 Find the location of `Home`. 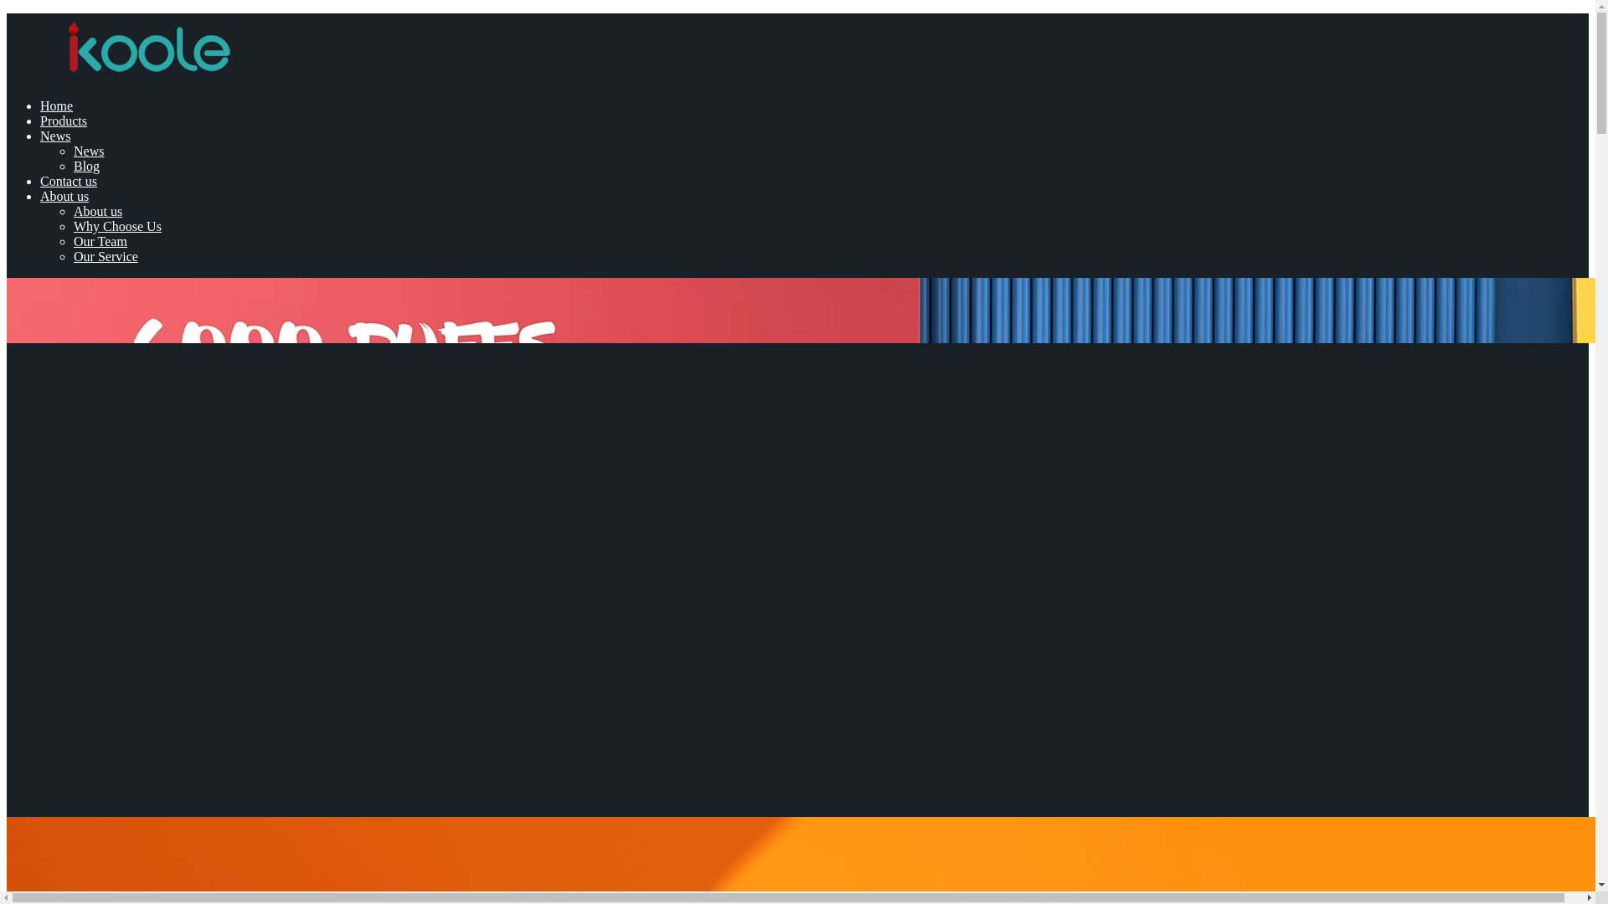

Home is located at coordinates (56, 105).